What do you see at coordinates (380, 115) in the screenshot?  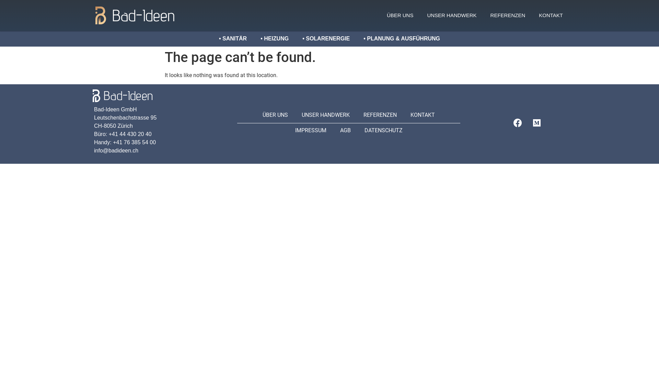 I see `REFERENZEN` at bounding box center [380, 115].